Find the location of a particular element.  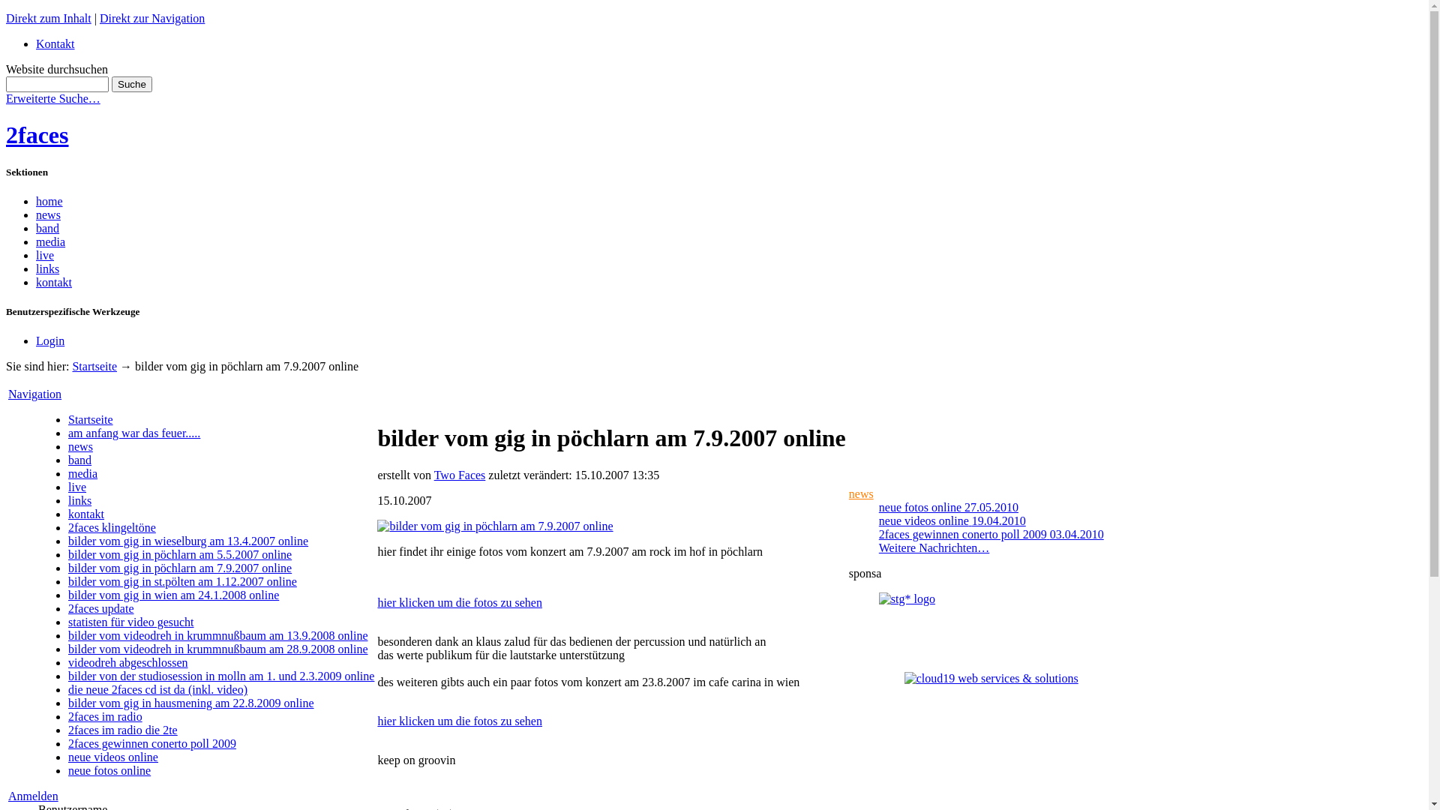

band is located at coordinates (79, 460).